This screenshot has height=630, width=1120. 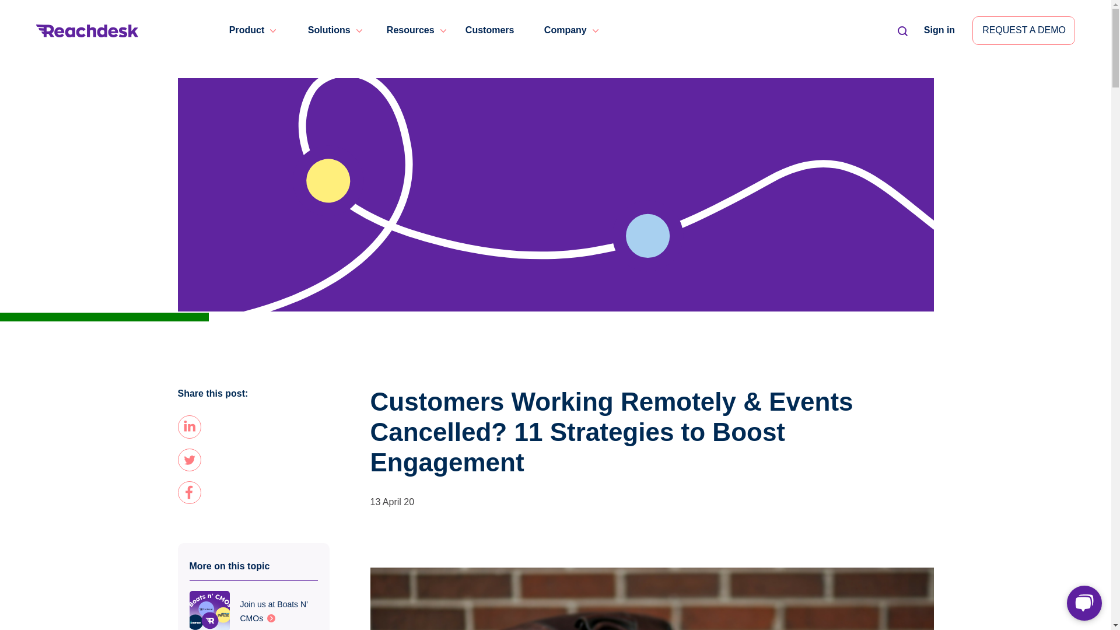 What do you see at coordinates (410, 30) in the screenshot?
I see `Resources` at bounding box center [410, 30].